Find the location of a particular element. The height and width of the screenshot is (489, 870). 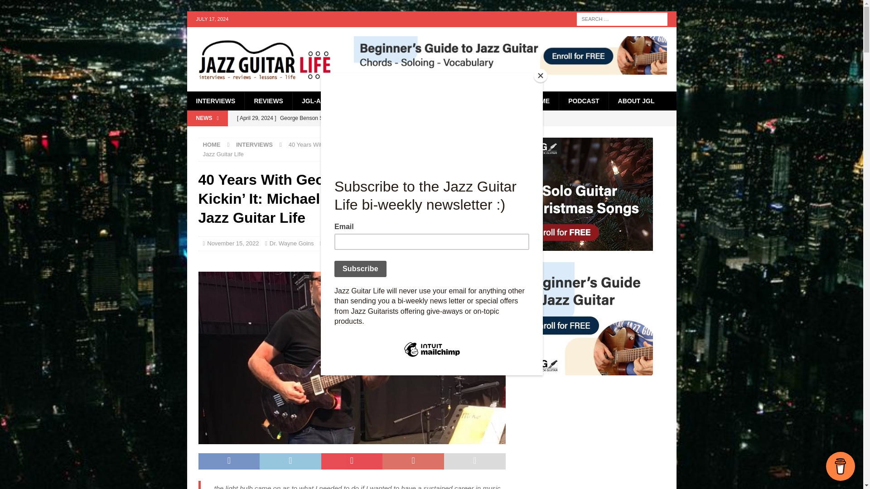

Dr. Wayne Goins is located at coordinates (292, 244).